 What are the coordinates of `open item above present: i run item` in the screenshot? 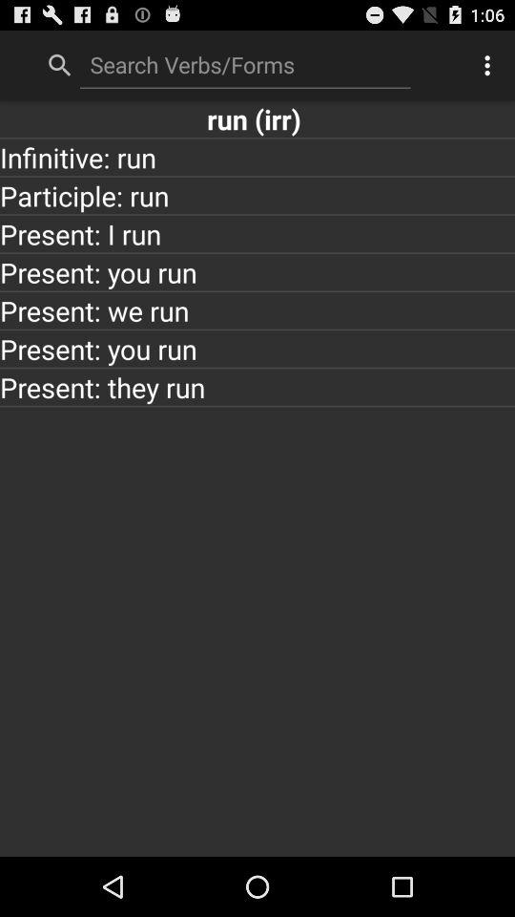 It's located at (257, 195).